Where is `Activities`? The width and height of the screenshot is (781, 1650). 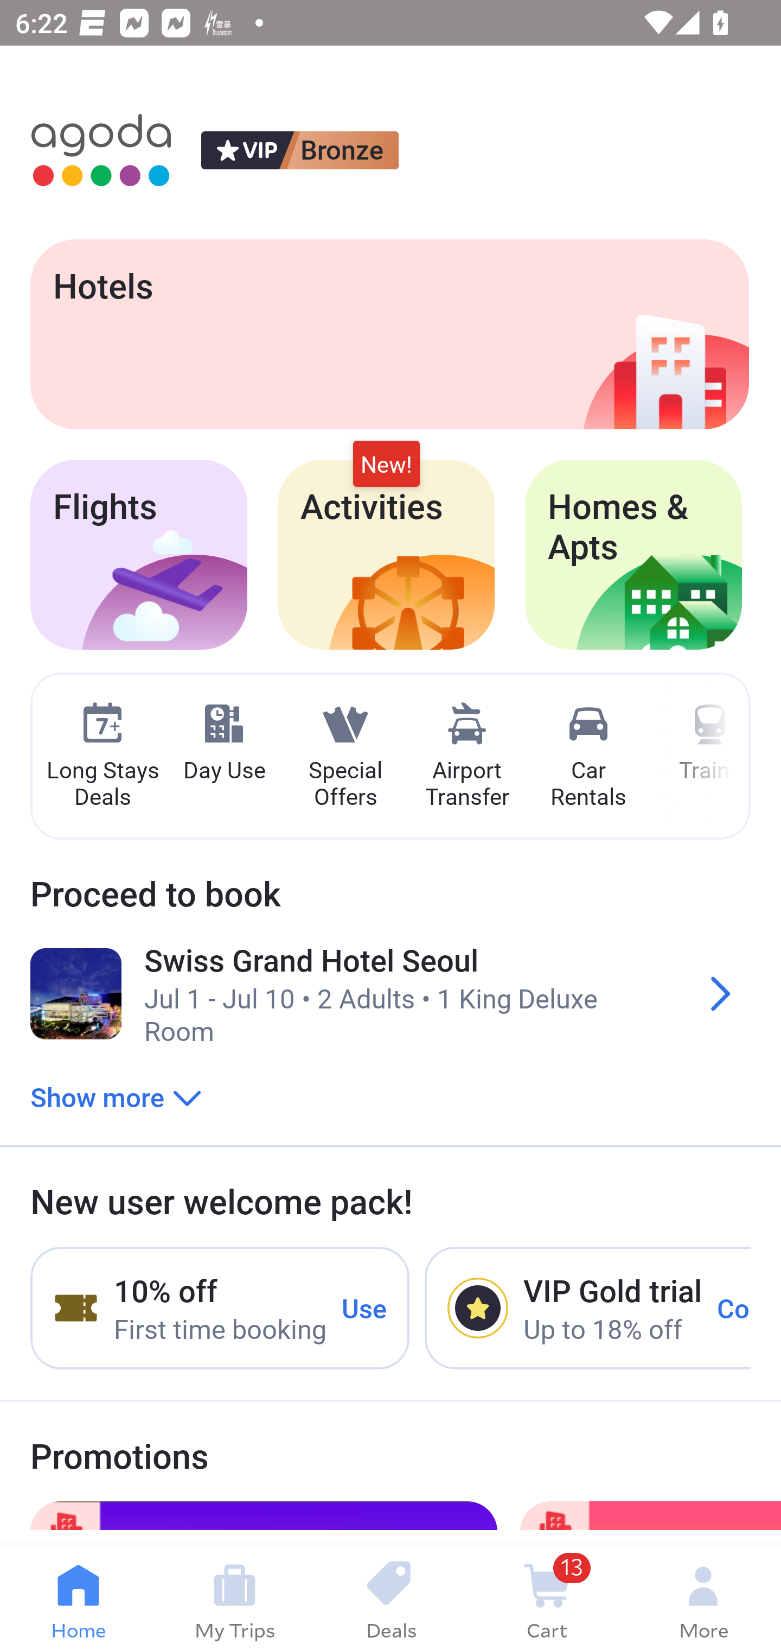
Activities is located at coordinates (386, 555).